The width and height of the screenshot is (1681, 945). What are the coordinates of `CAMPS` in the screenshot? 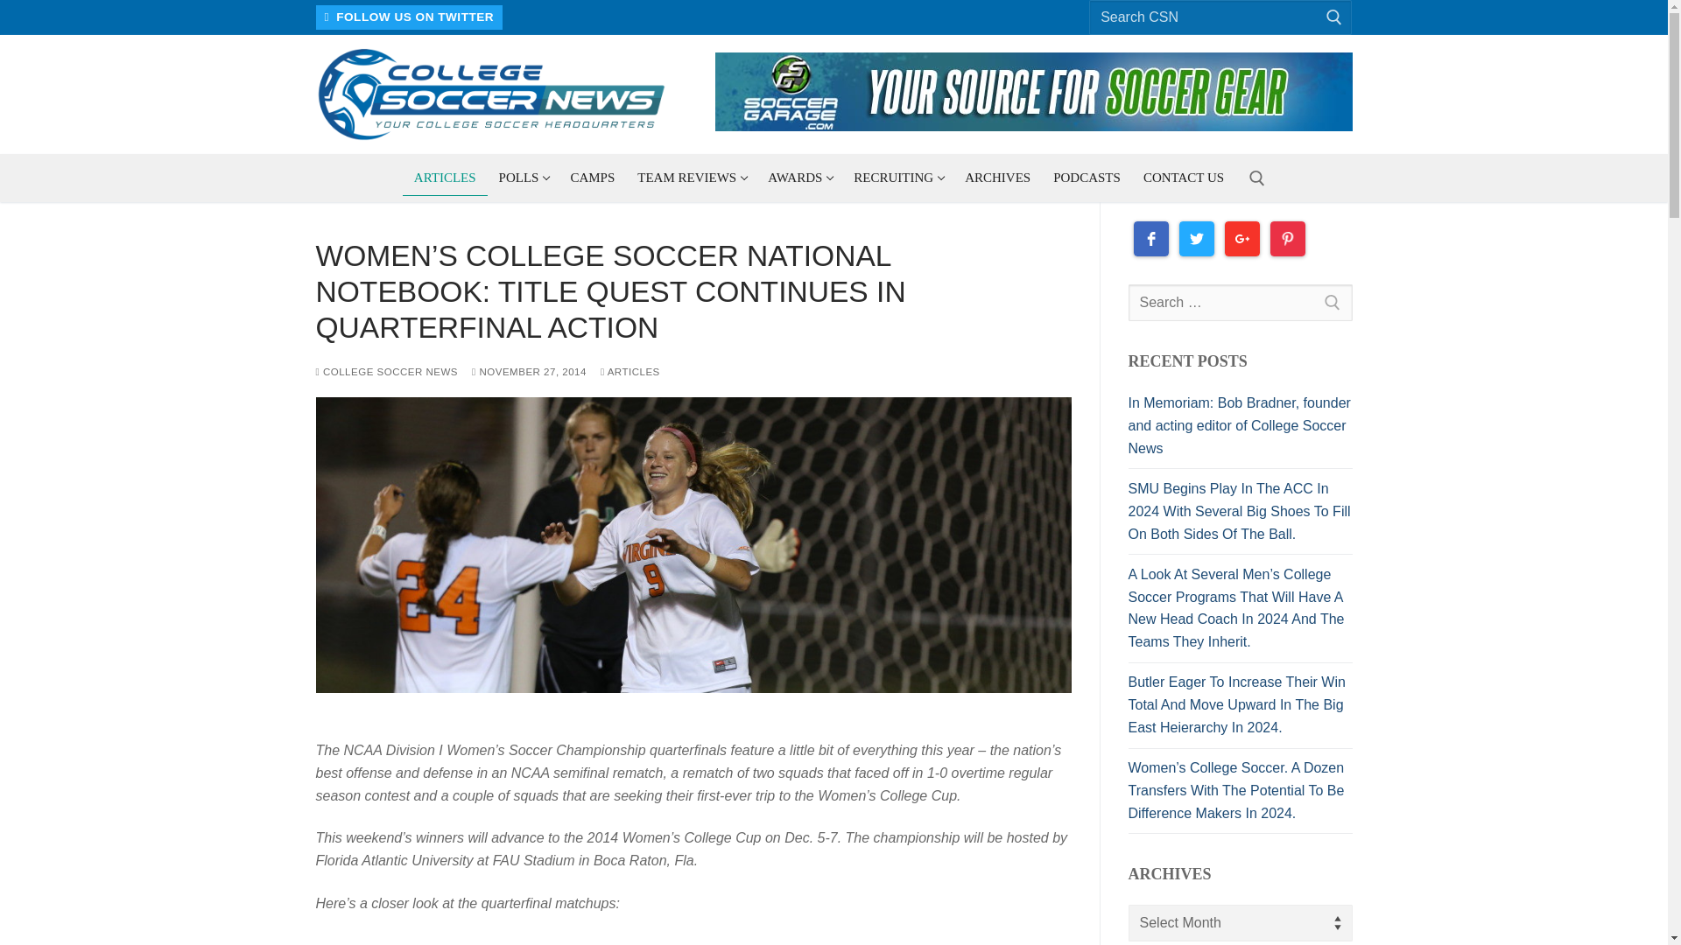 It's located at (691, 177).